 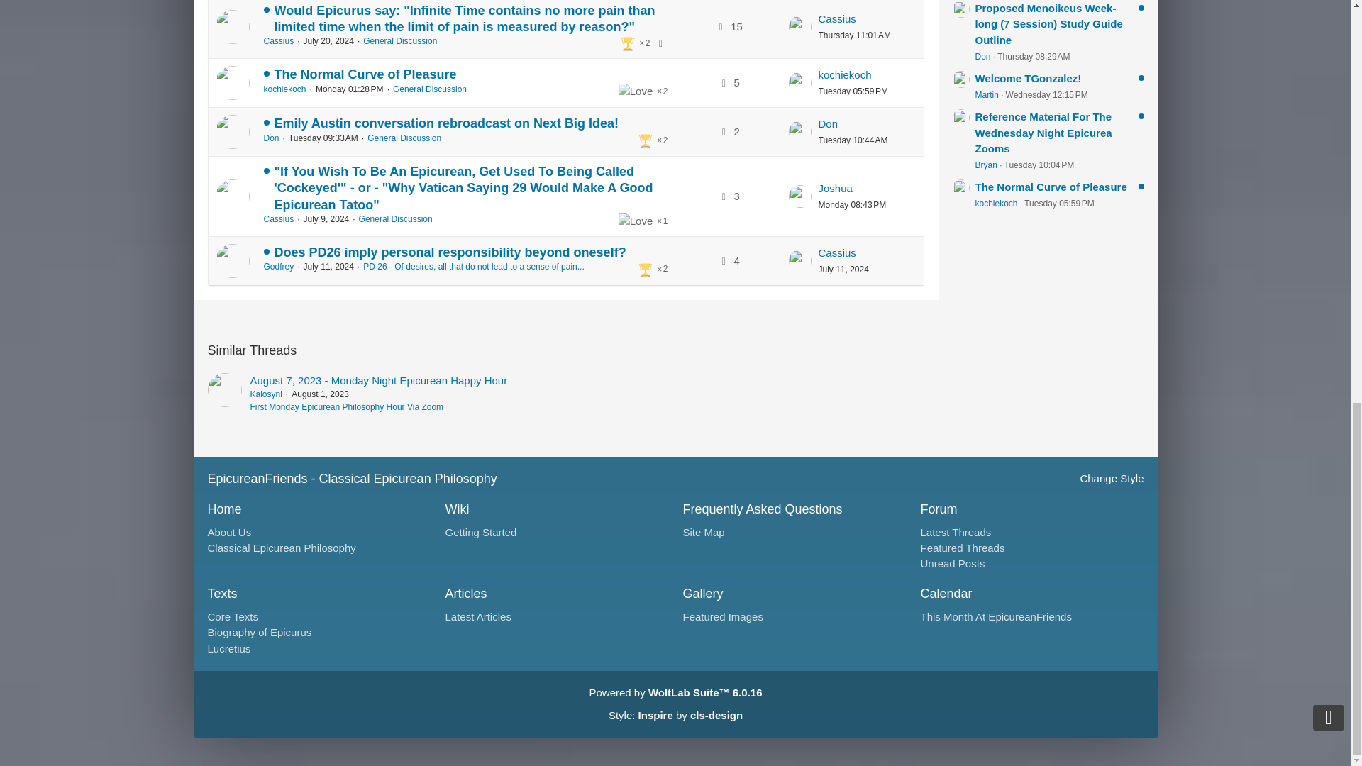 What do you see at coordinates (232, 27) in the screenshot?
I see `Double-Click to Mark This Thread Read` at bounding box center [232, 27].